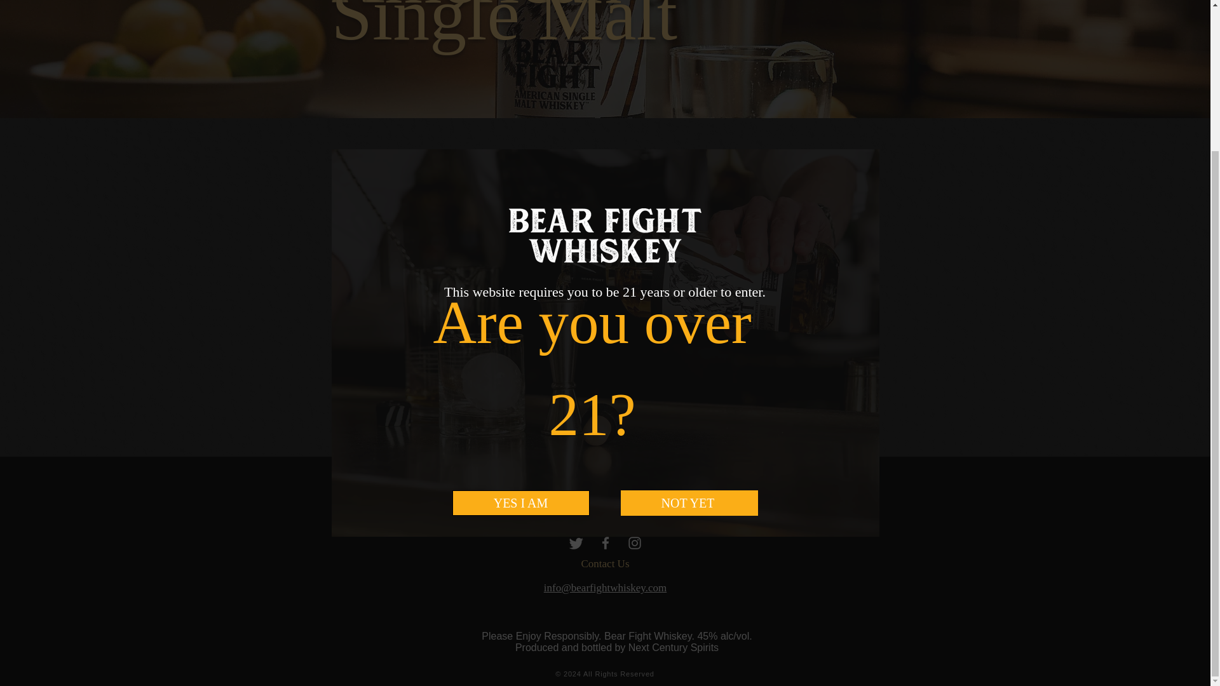 The height and width of the screenshot is (686, 1220). Describe the element at coordinates (604, 51) in the screenshot. I see `BEAR FIGHT 2.png` at that location.